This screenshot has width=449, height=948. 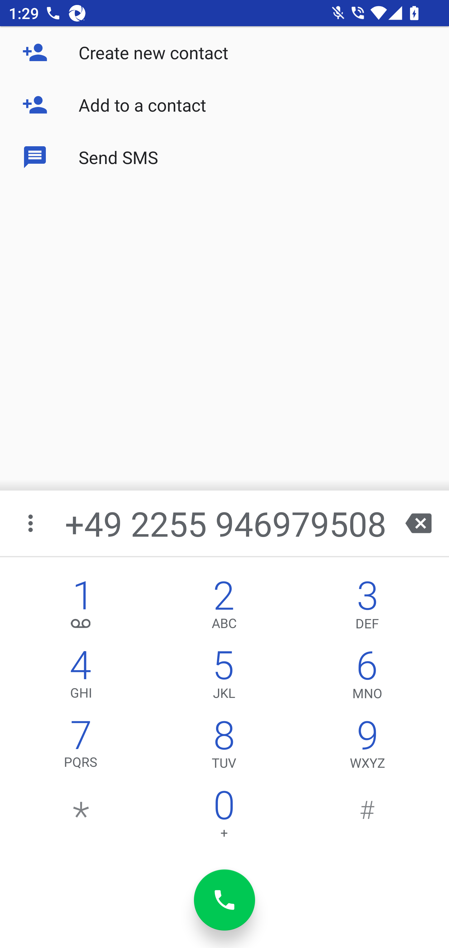 I want to click on 4,GHI 4 GHI, so click(x=81, y=677).